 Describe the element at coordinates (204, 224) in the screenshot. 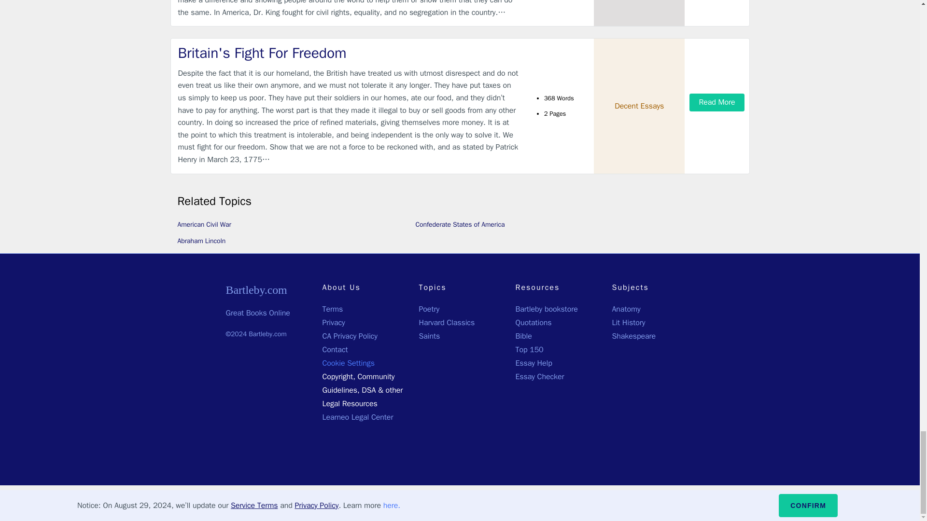

I see `American Civil War` at that location.